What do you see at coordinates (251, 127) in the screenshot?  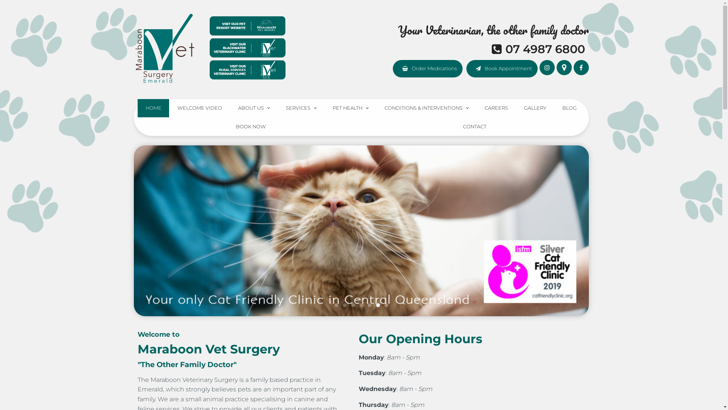 I see `BOOK NOW` at bounding box center [251, 127].